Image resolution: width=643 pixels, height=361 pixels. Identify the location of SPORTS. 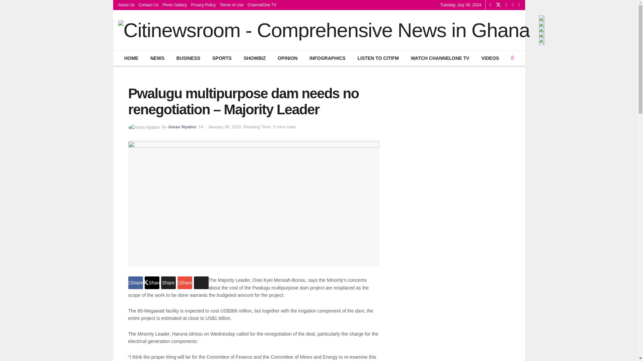
(222, 58).